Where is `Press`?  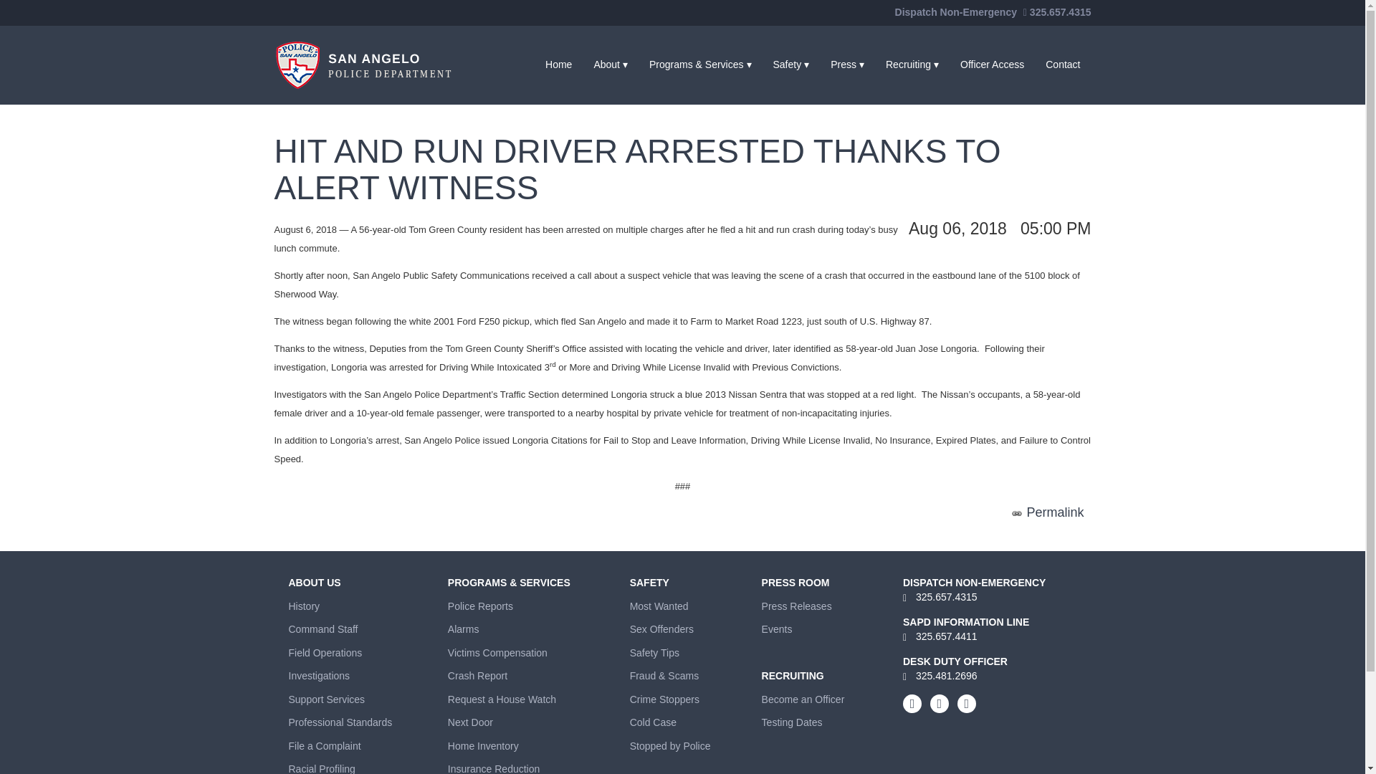 Press is located at coordinates (847, 64).